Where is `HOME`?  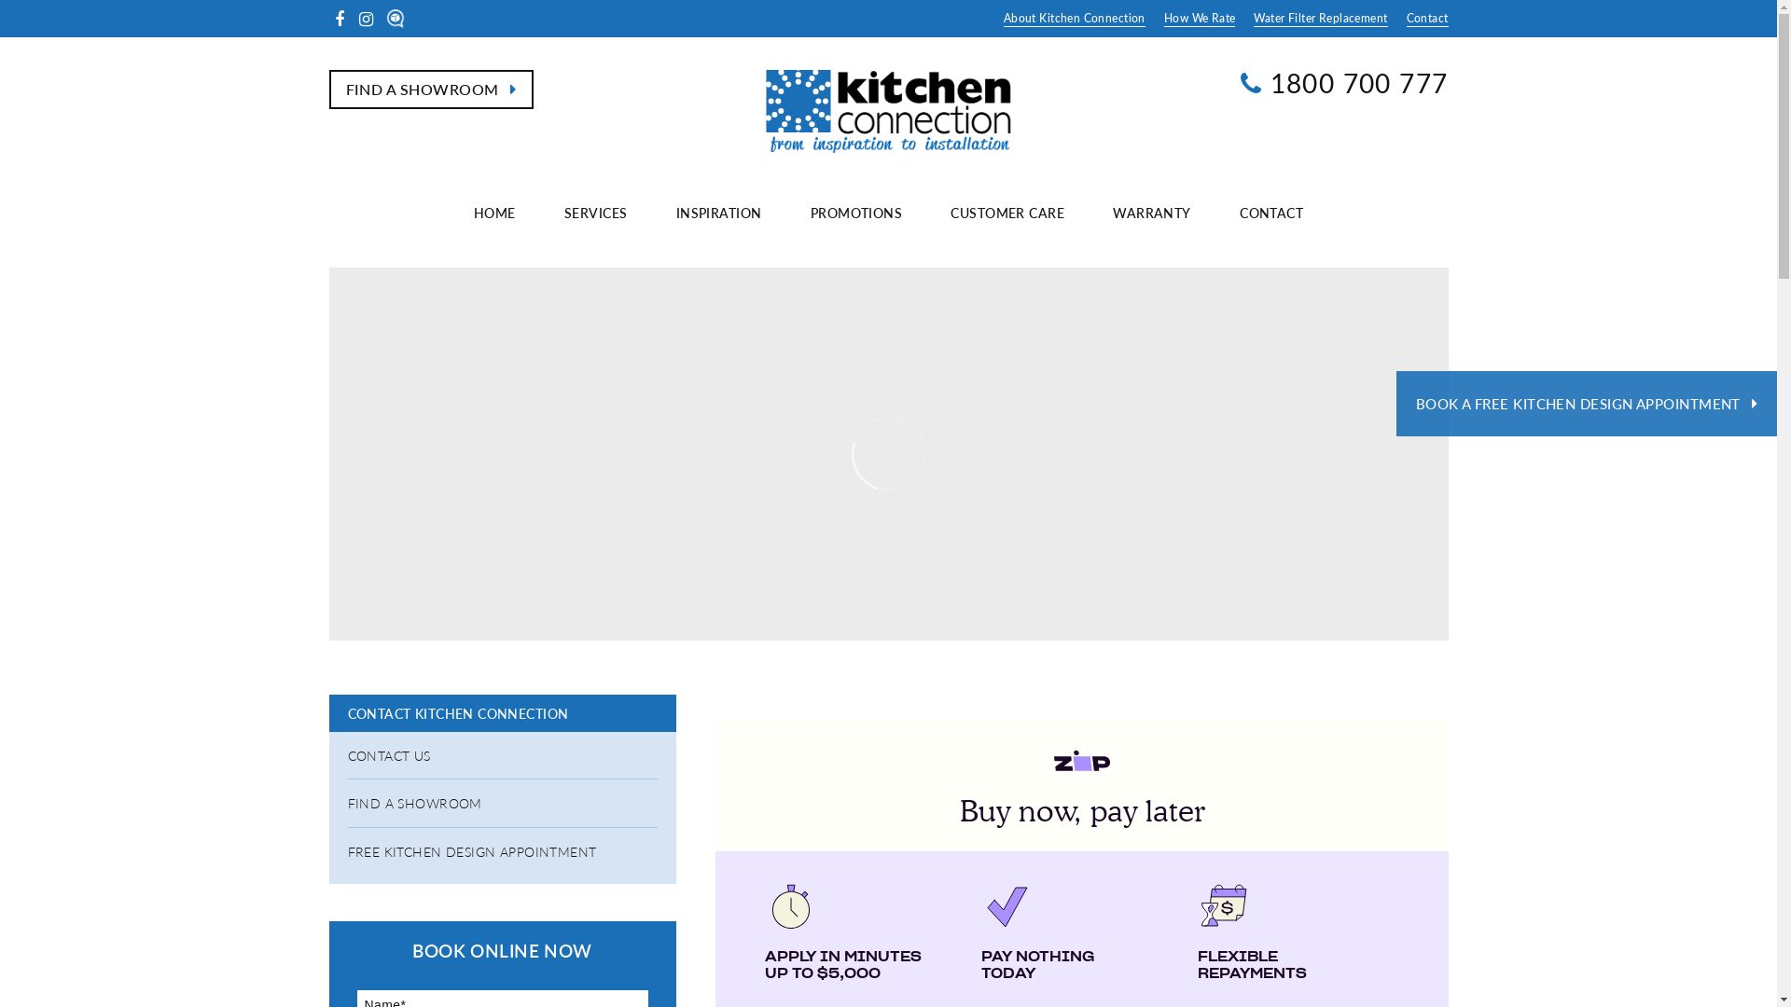
HOME is located at coordinates (494, 213).